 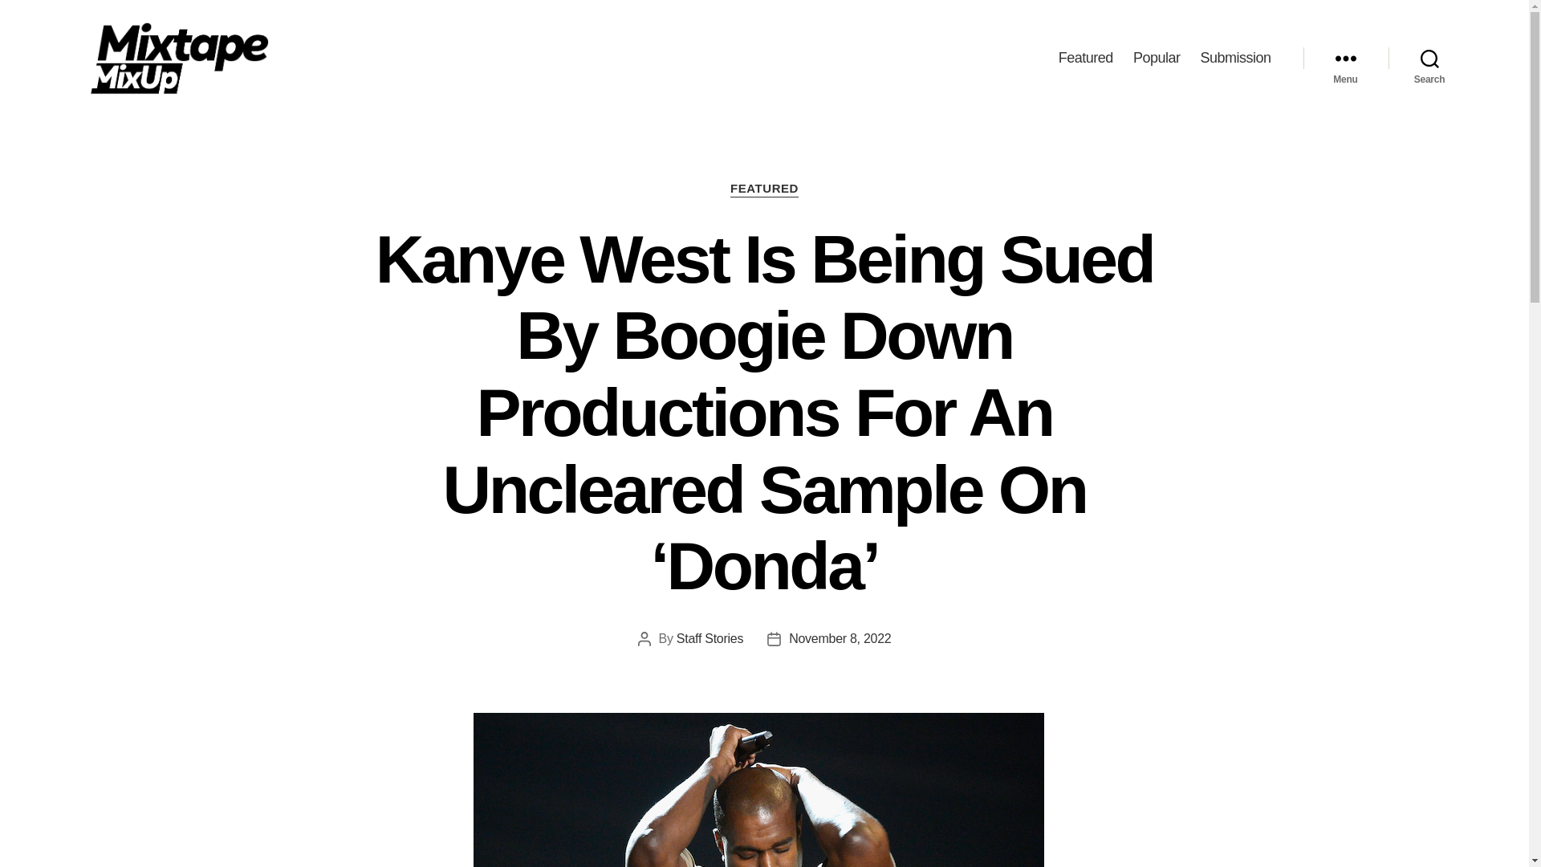 I want to click on Menu, so click(x=1345, y=58).